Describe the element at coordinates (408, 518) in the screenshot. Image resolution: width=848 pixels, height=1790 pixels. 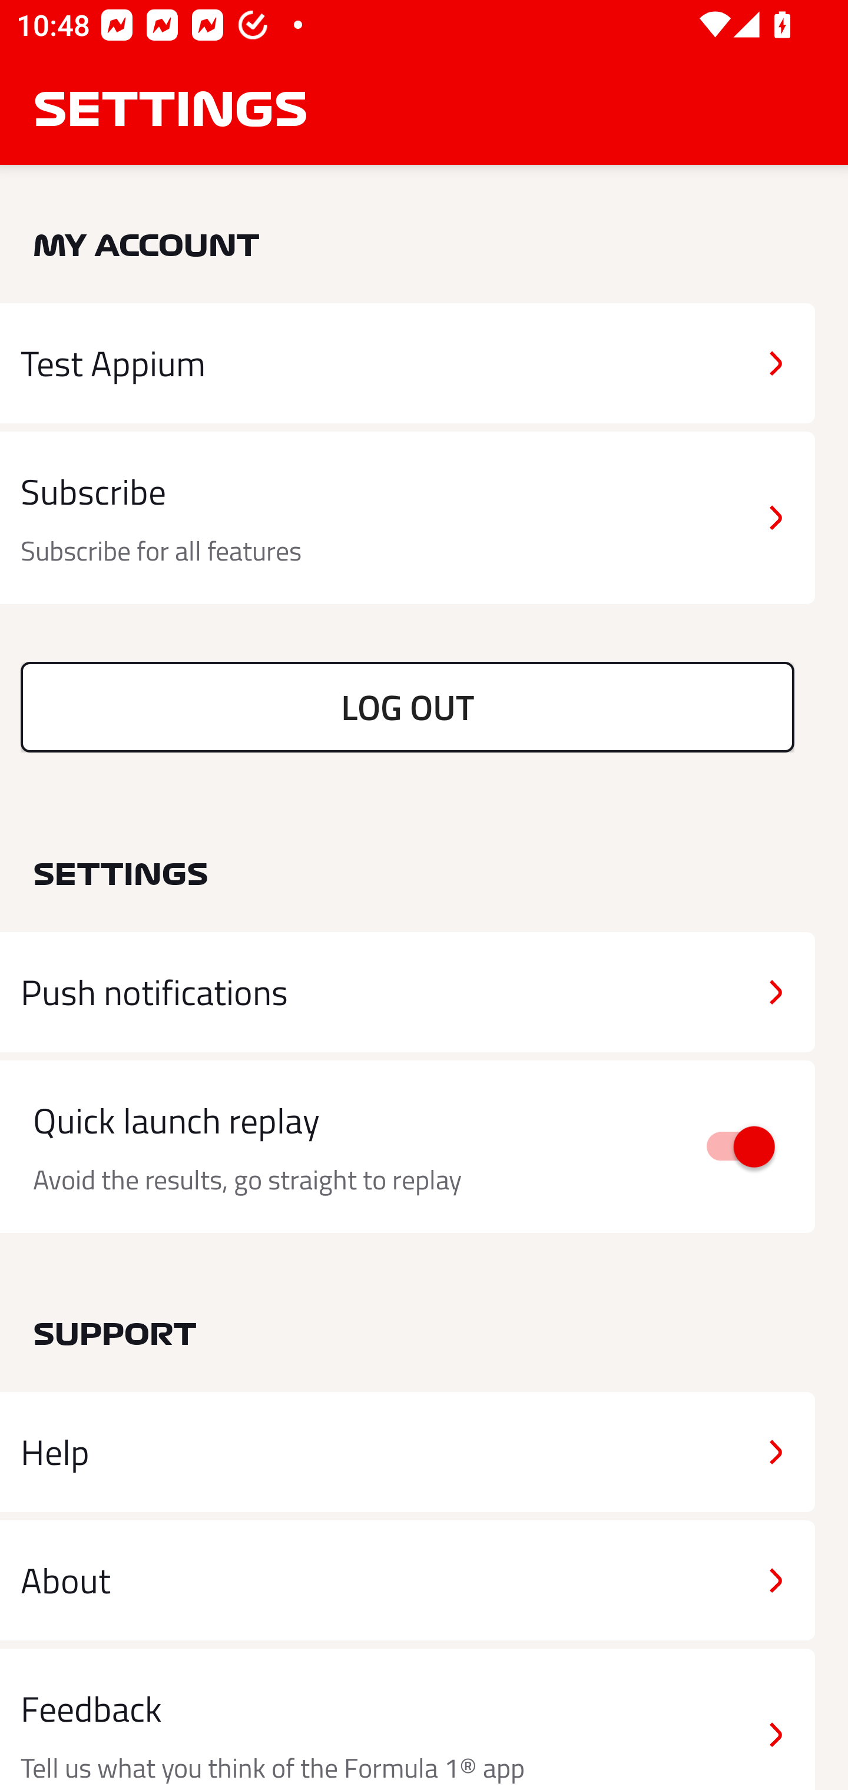
I see `Subscribe Subscribe for all features` at that location.